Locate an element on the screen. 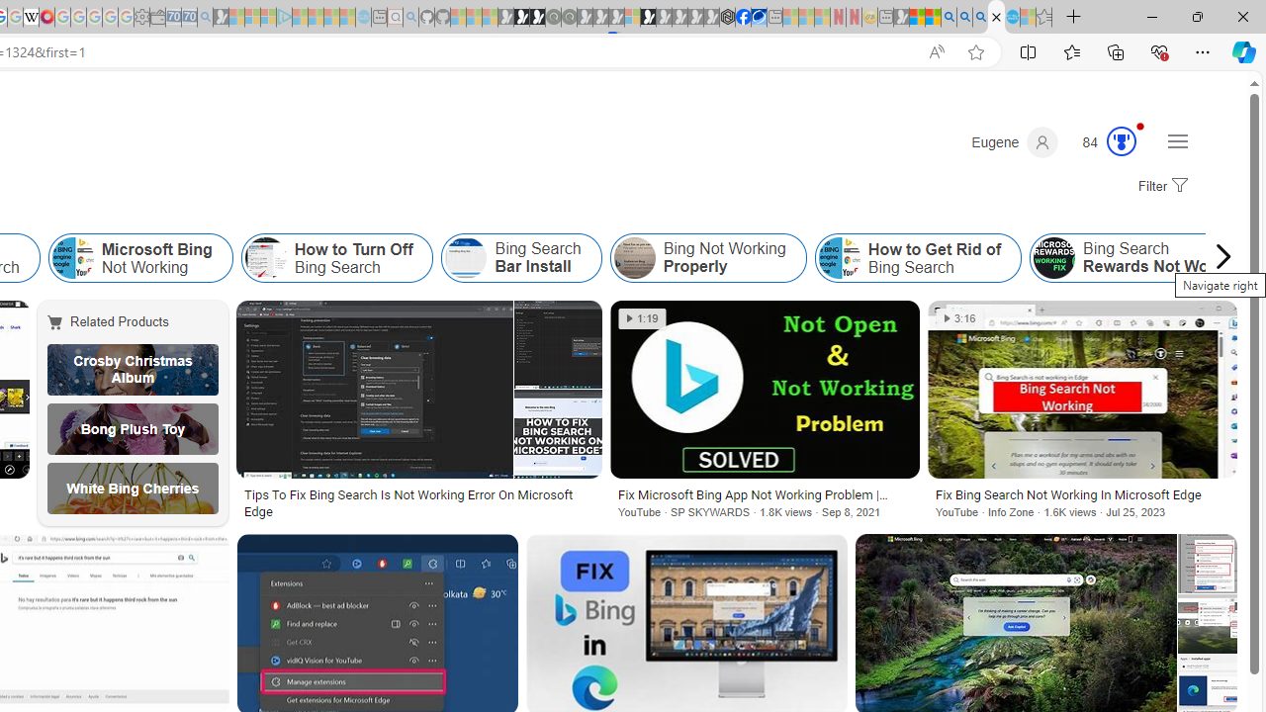  Bing Bong Plush Toy is located at coordinates (133, 429).